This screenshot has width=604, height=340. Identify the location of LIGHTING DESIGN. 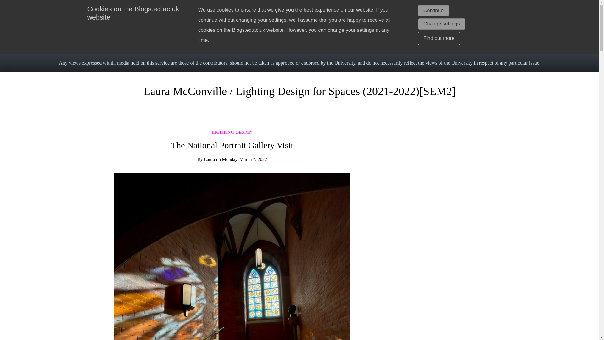
(232, 132).